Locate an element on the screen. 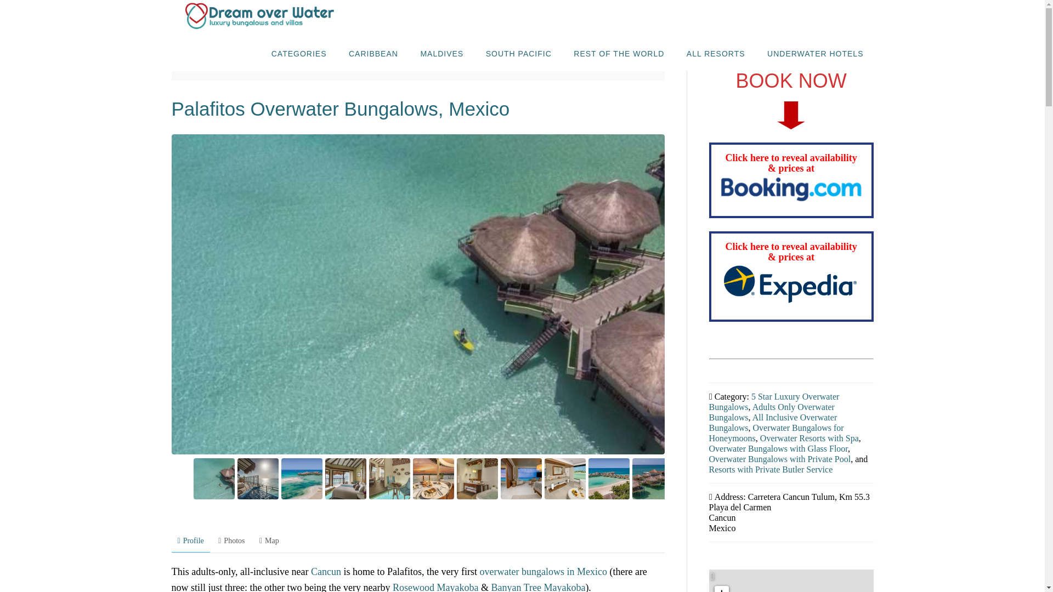  MALDIVES is located at coordinates (441, 53).